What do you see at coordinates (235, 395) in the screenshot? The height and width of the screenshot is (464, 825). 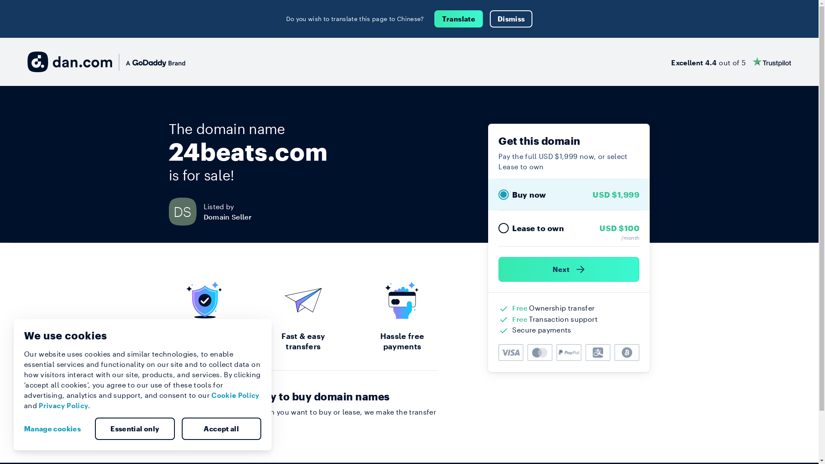 I see `Cookie Policy` at bounding box center [235, 395].